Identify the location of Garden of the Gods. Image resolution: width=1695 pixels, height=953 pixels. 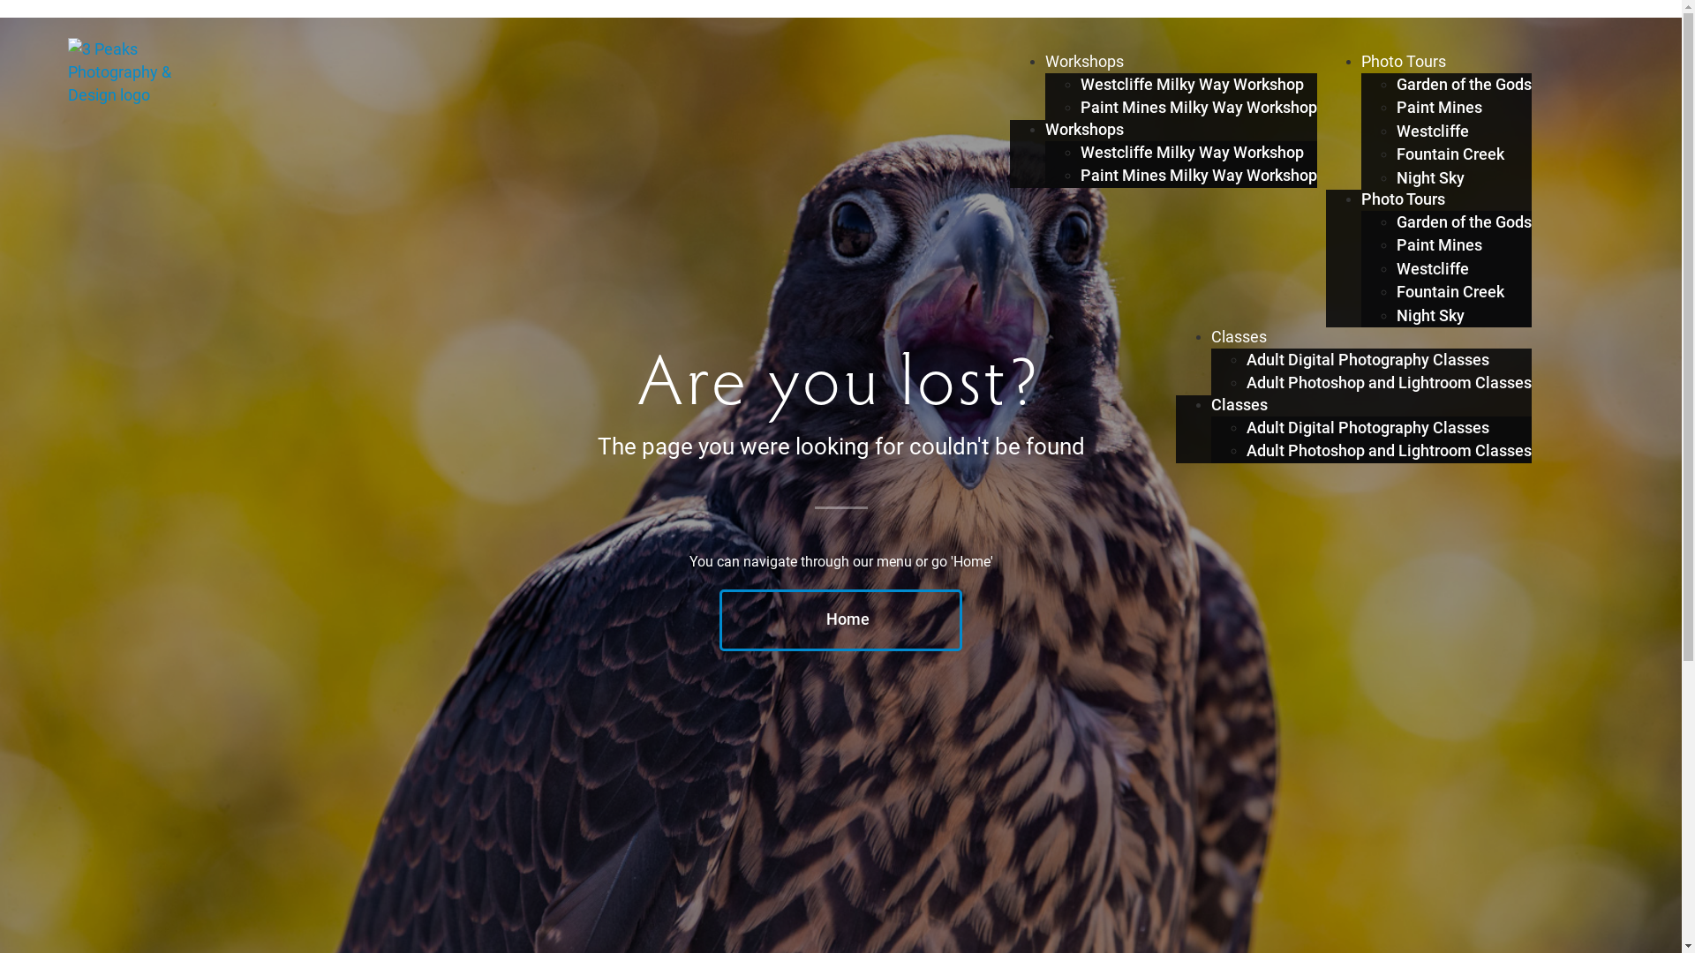
(1464, 222).